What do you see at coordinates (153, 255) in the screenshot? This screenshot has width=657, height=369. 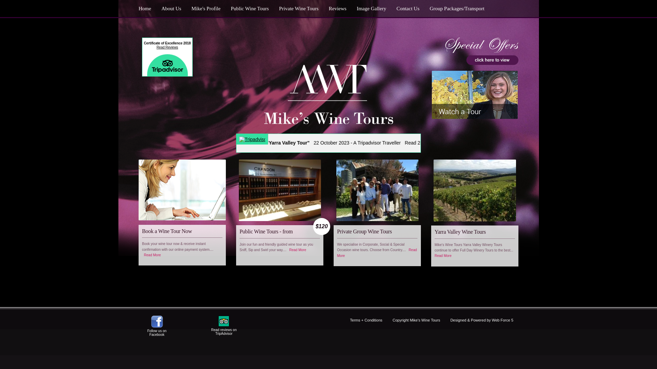 I see `Read More` at bounding box center [153, 255].